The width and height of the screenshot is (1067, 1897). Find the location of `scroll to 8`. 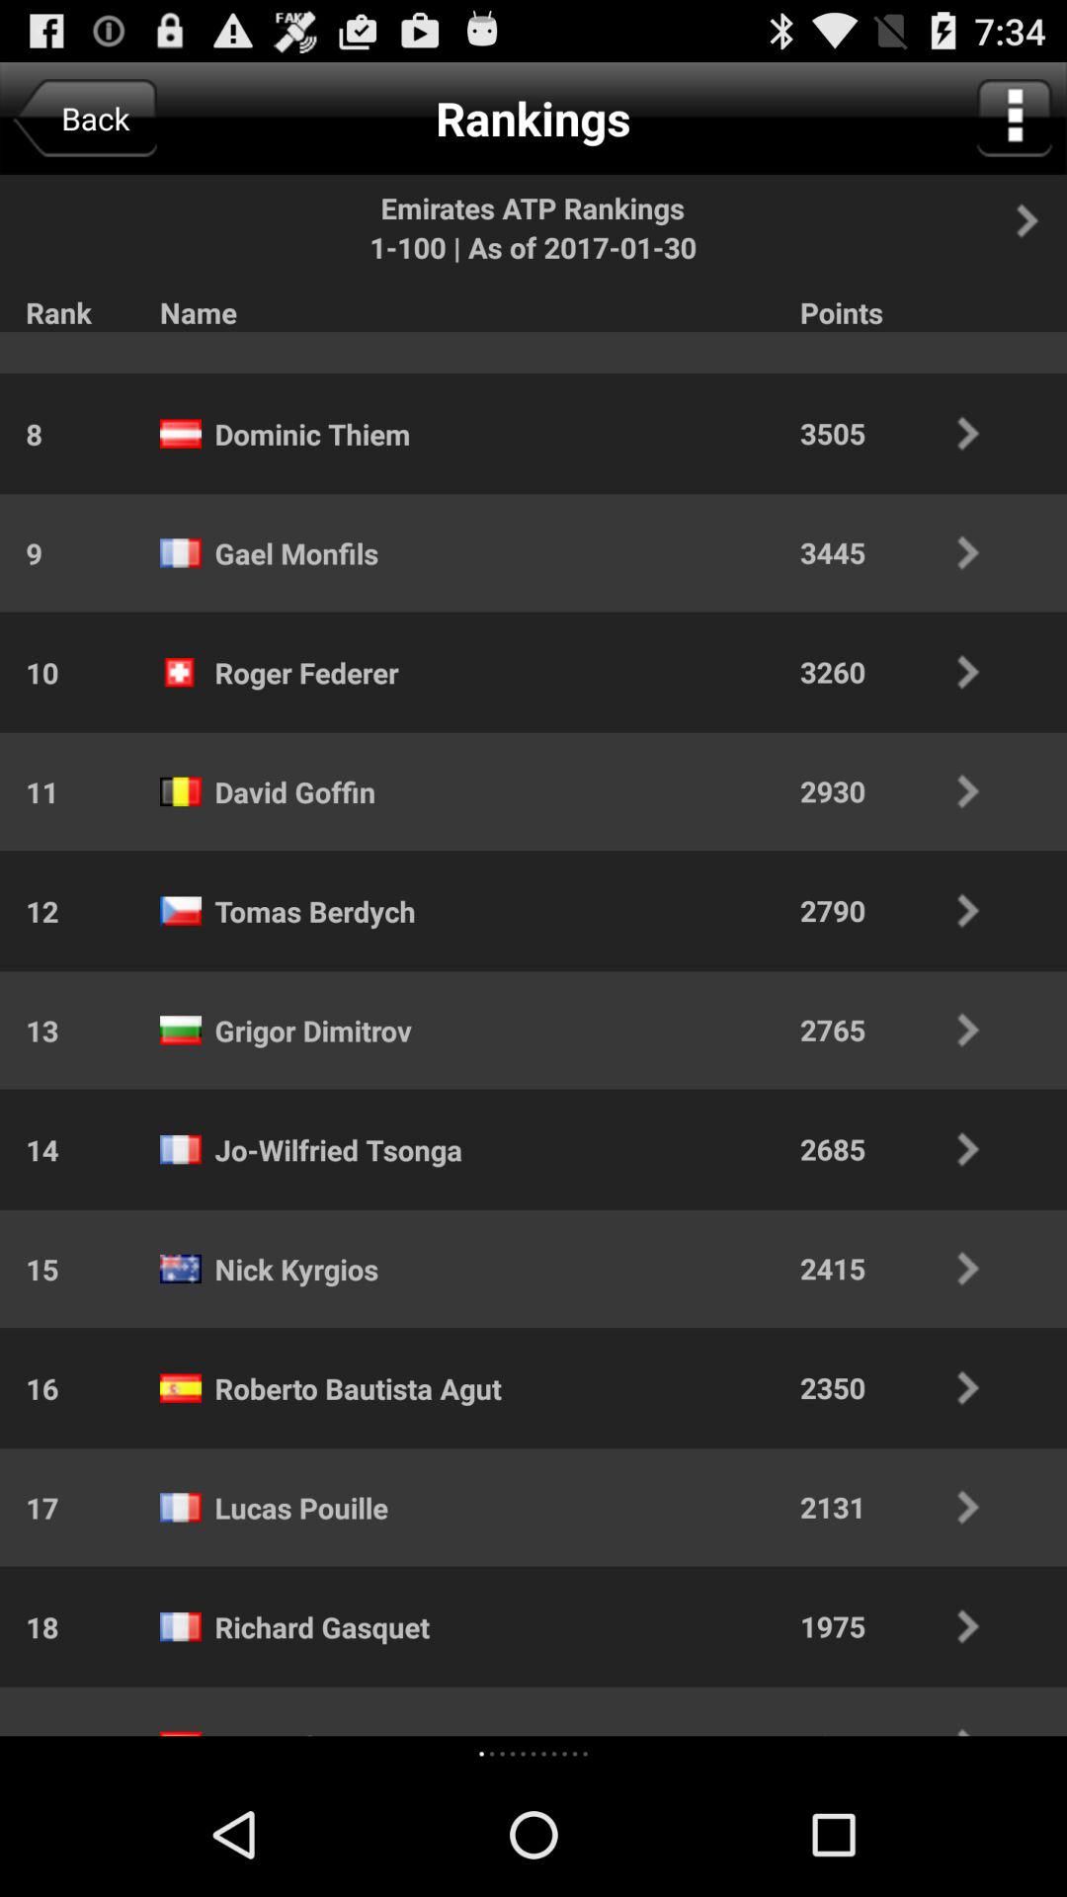

scroll to 8 is located at coordinates (21, 433).